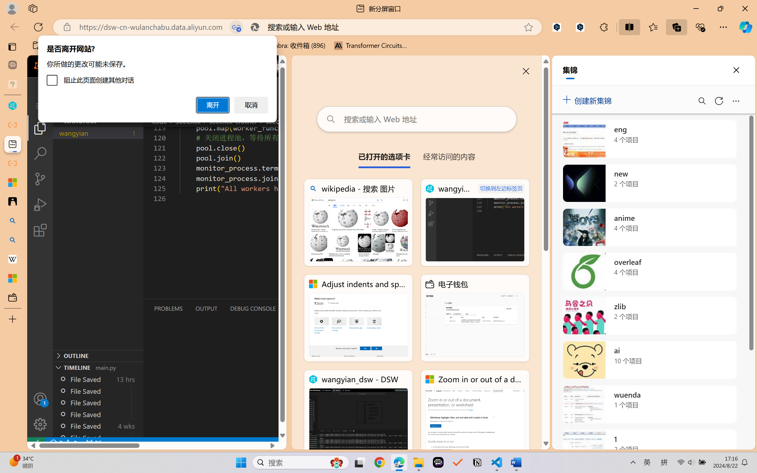  Describe the element at coordinates (85, 28) in the screenshot. I see `Shape Outline` at that location.